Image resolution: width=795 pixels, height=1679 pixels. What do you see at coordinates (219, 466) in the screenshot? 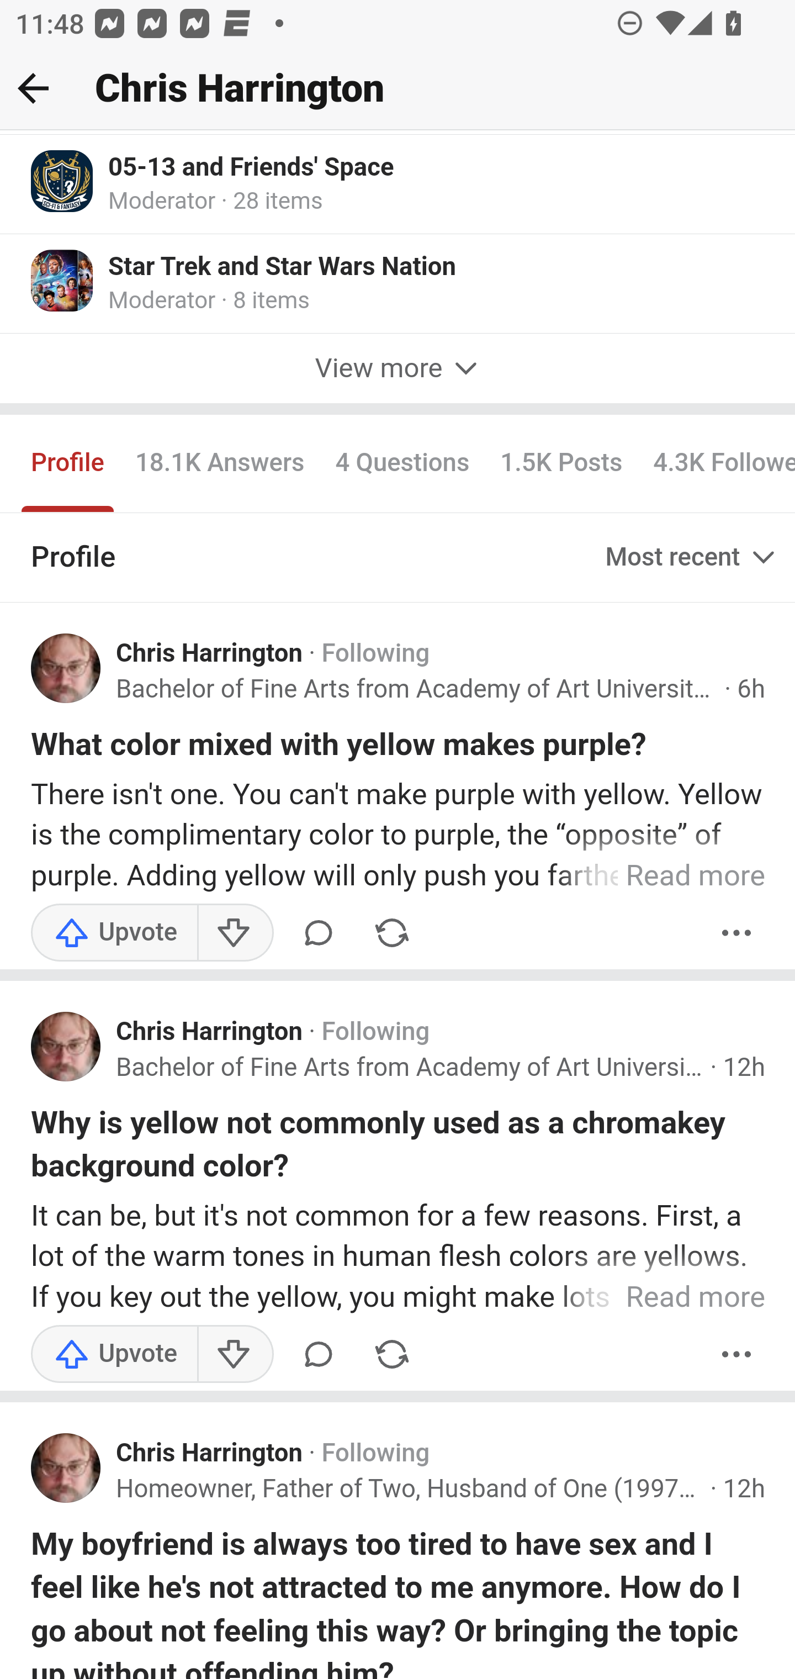
I see `18.1K Answers` at bounding box center [219, 466].